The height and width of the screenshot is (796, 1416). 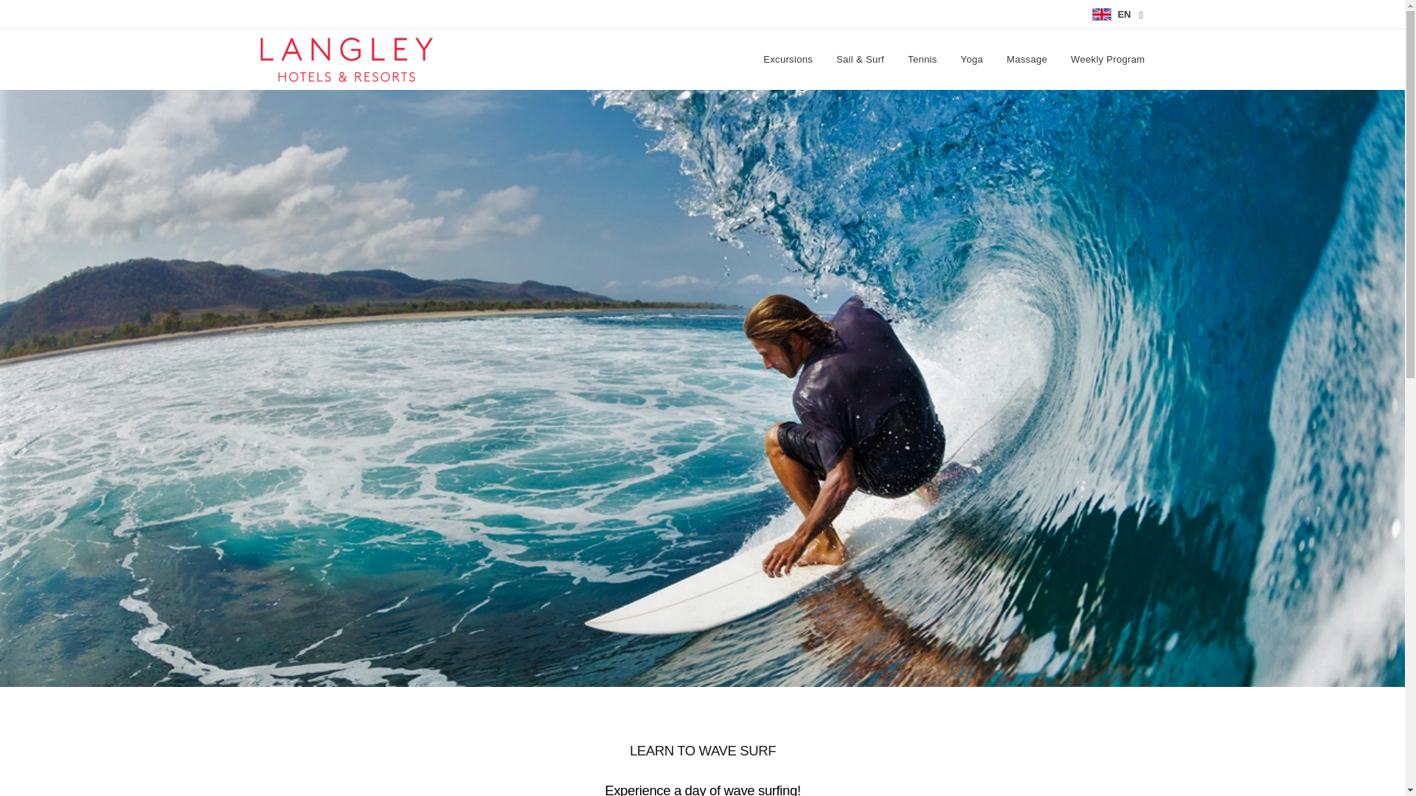 I want to click on Massage, so click(x=1027, y=59).